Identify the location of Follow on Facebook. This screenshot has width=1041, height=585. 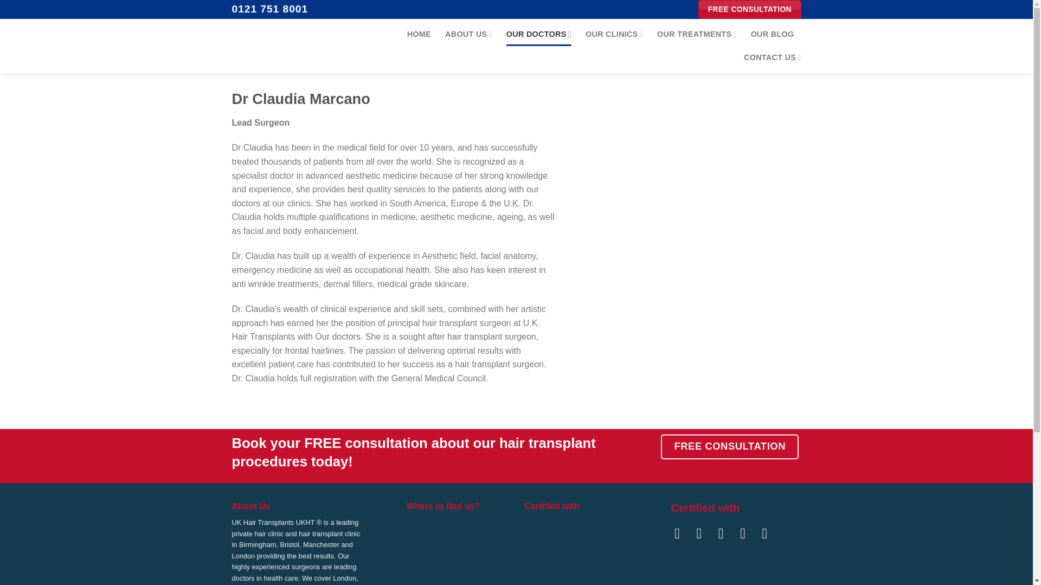
(682, 533).